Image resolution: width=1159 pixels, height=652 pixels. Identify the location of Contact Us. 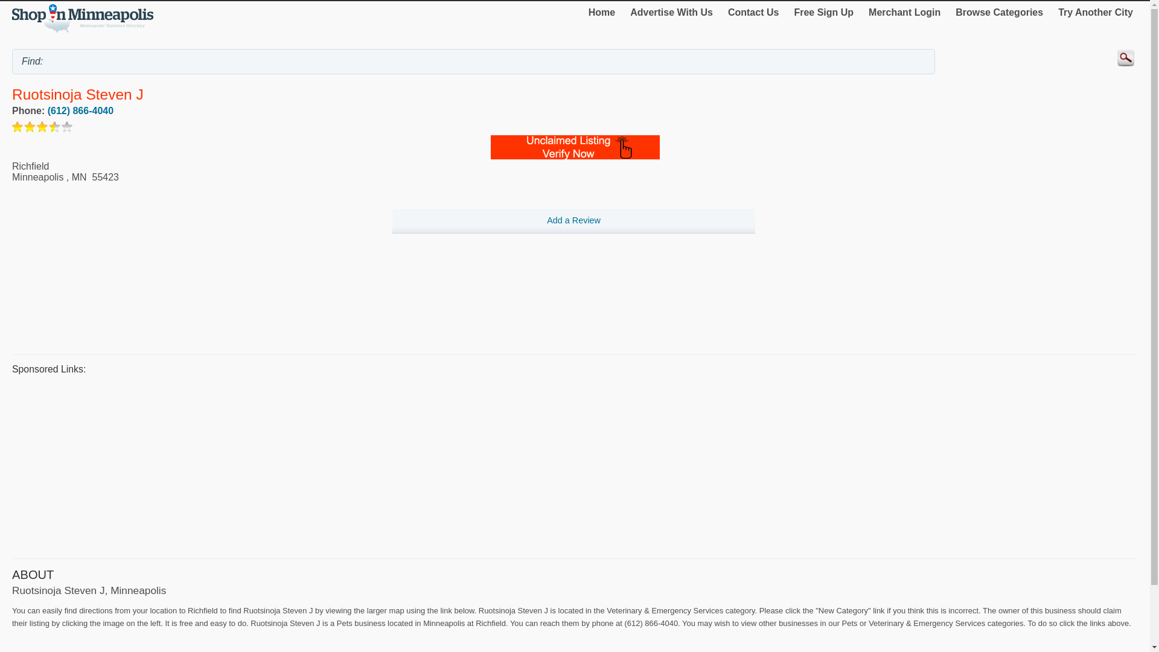
(753, 12).